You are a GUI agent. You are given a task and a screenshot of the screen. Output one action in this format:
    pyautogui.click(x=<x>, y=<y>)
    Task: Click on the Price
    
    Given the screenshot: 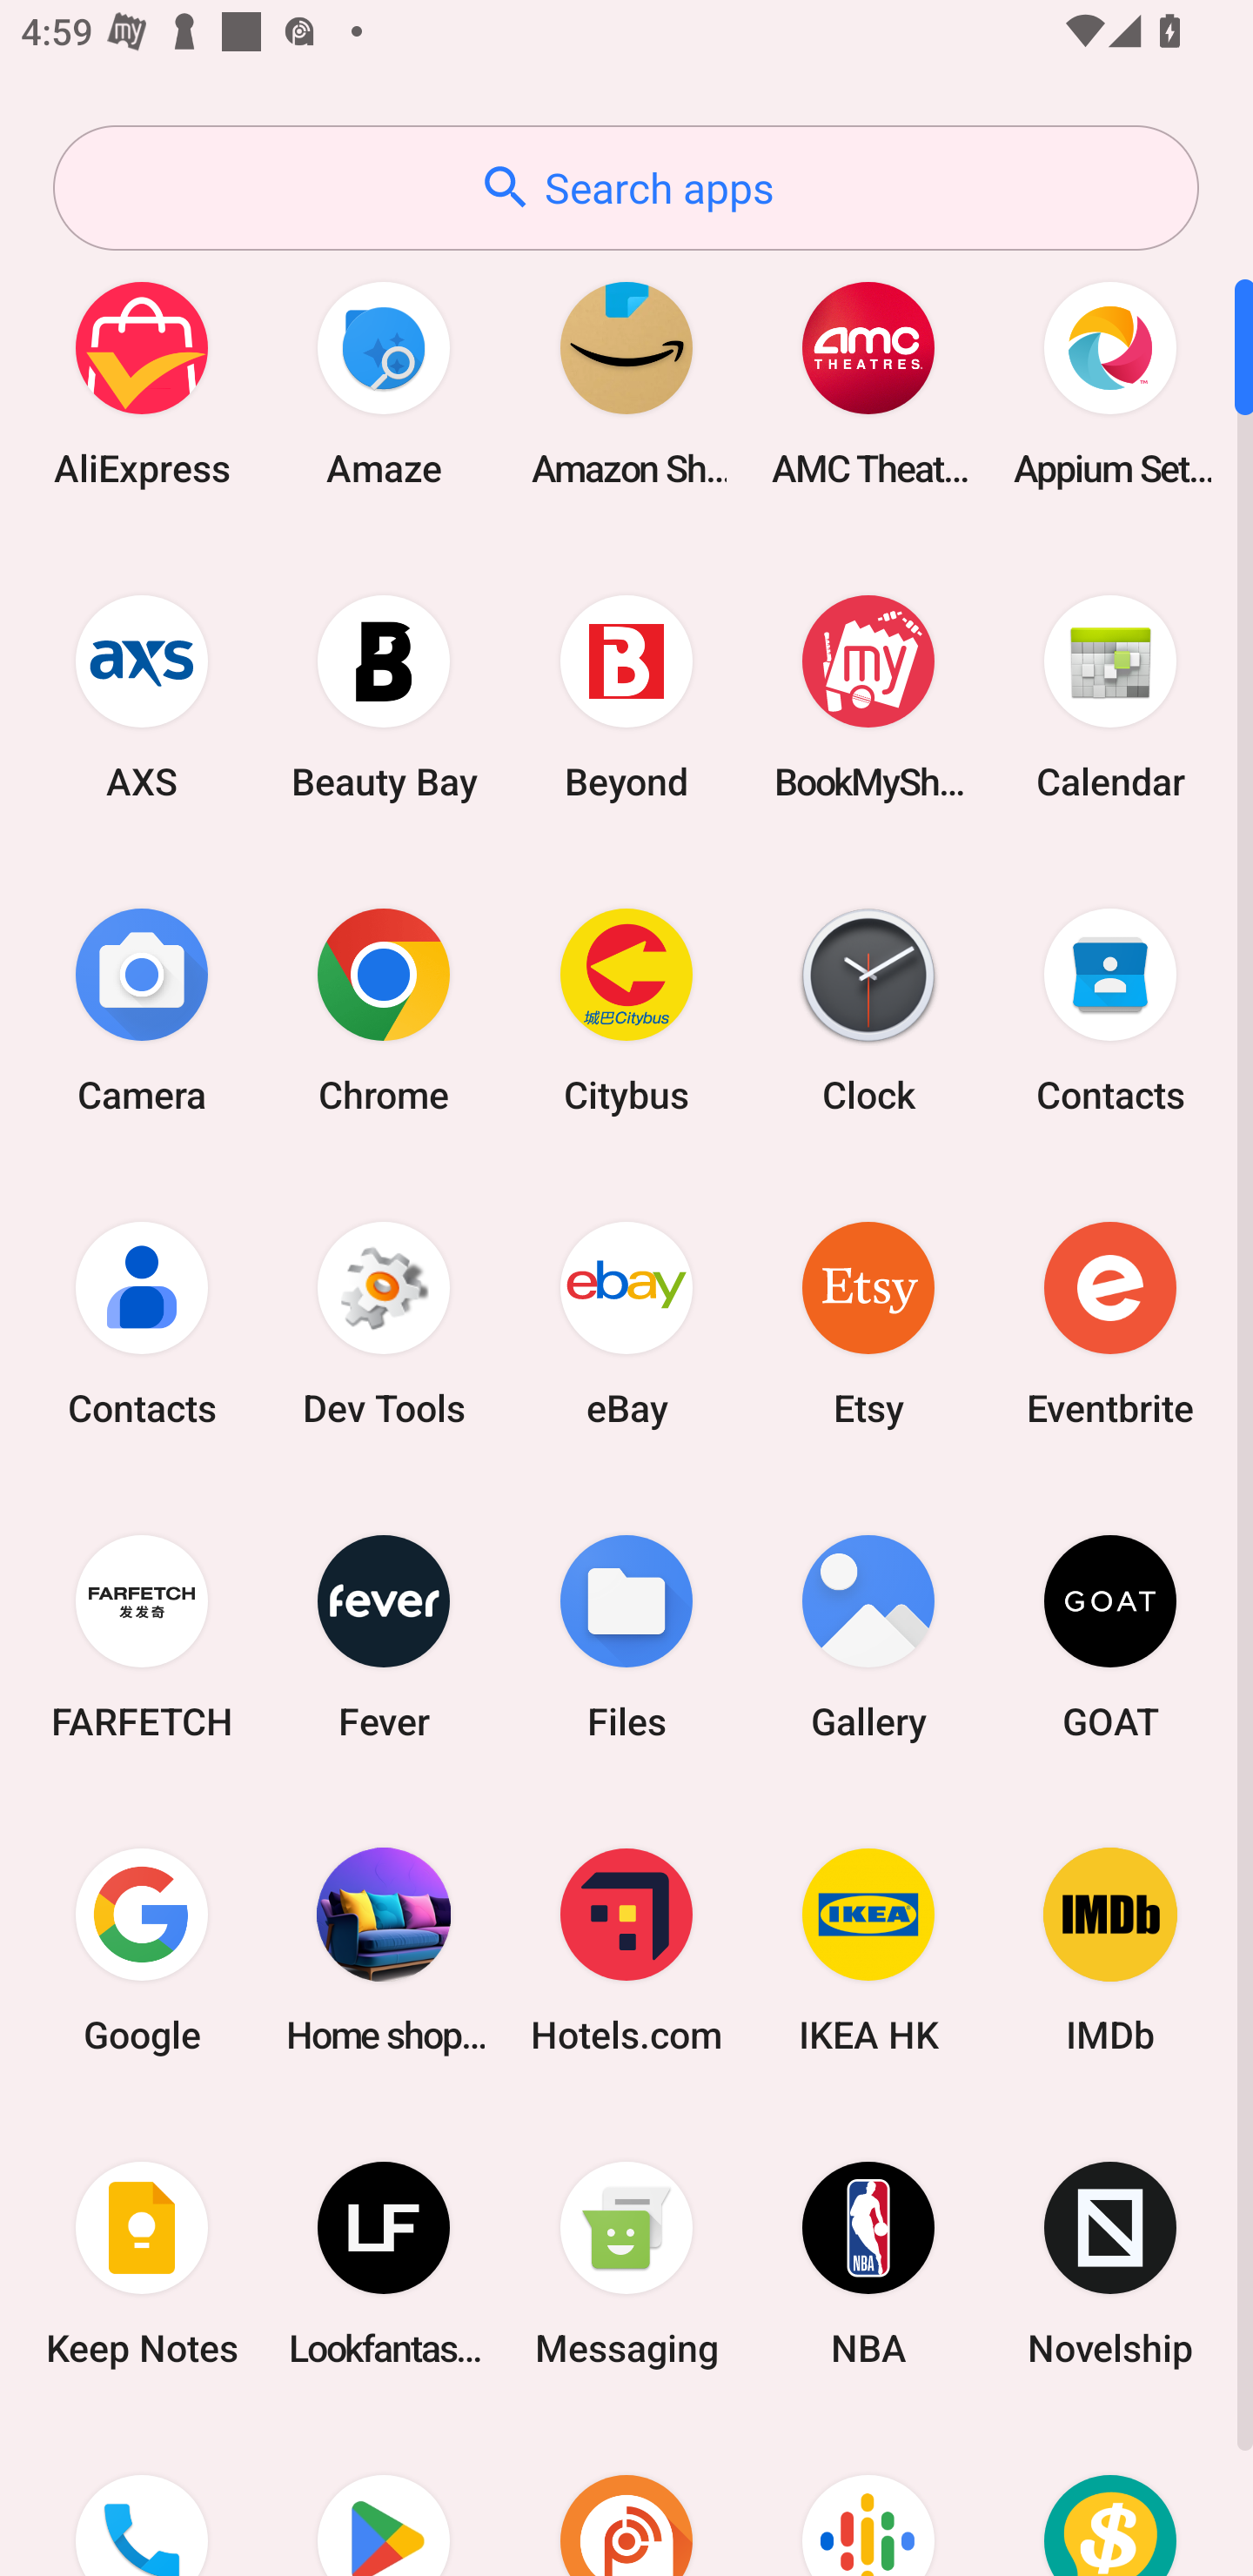 What is the action you would take?
    pyautogui.click(x=1110, y=2499)
    